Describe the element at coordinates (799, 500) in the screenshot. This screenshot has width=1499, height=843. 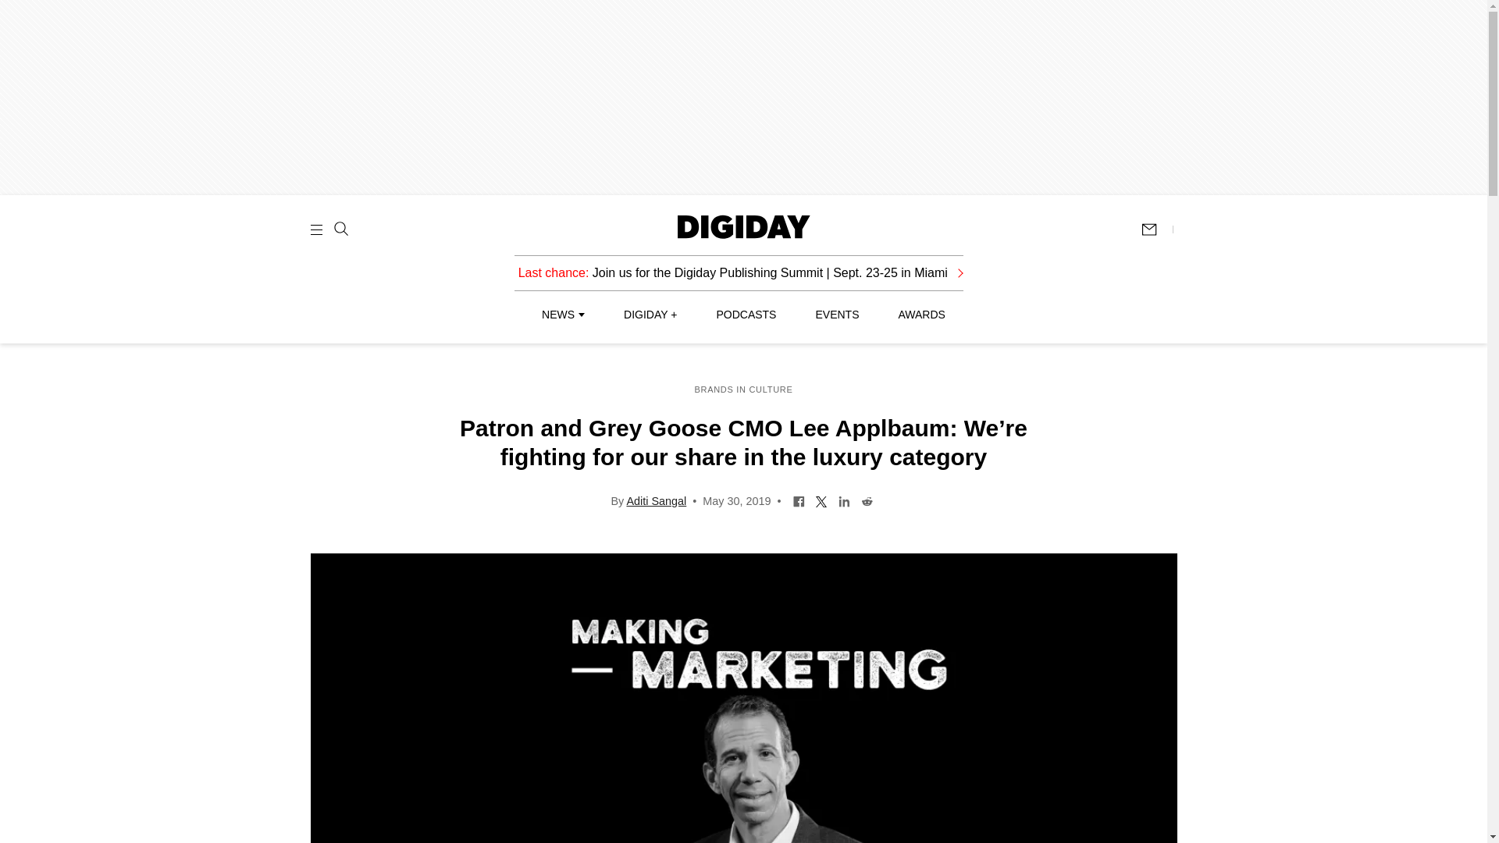
I see `Share on Facebook` at that location.